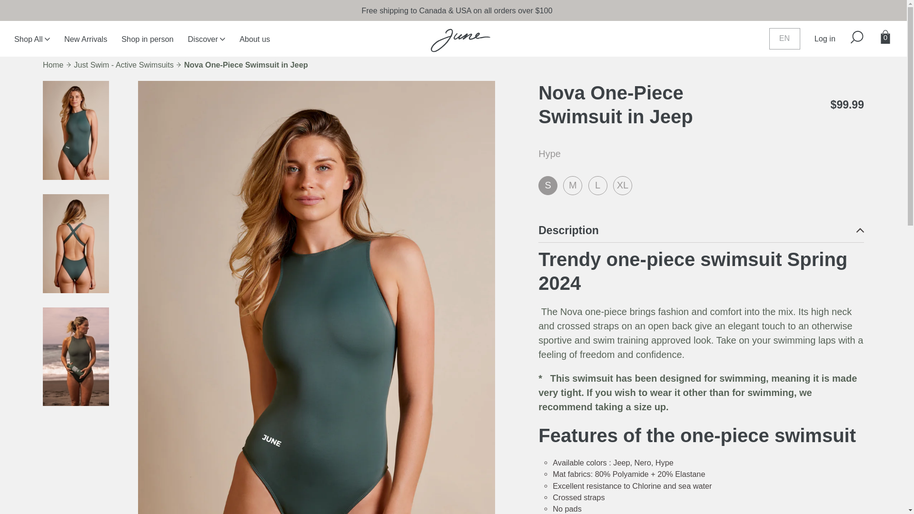 Image resolution: width=914 pixels, height=514 pixels. What do you see at coordinates (53, 65) in the screenshot?
I see `Home` at bounding box center [53, 65].